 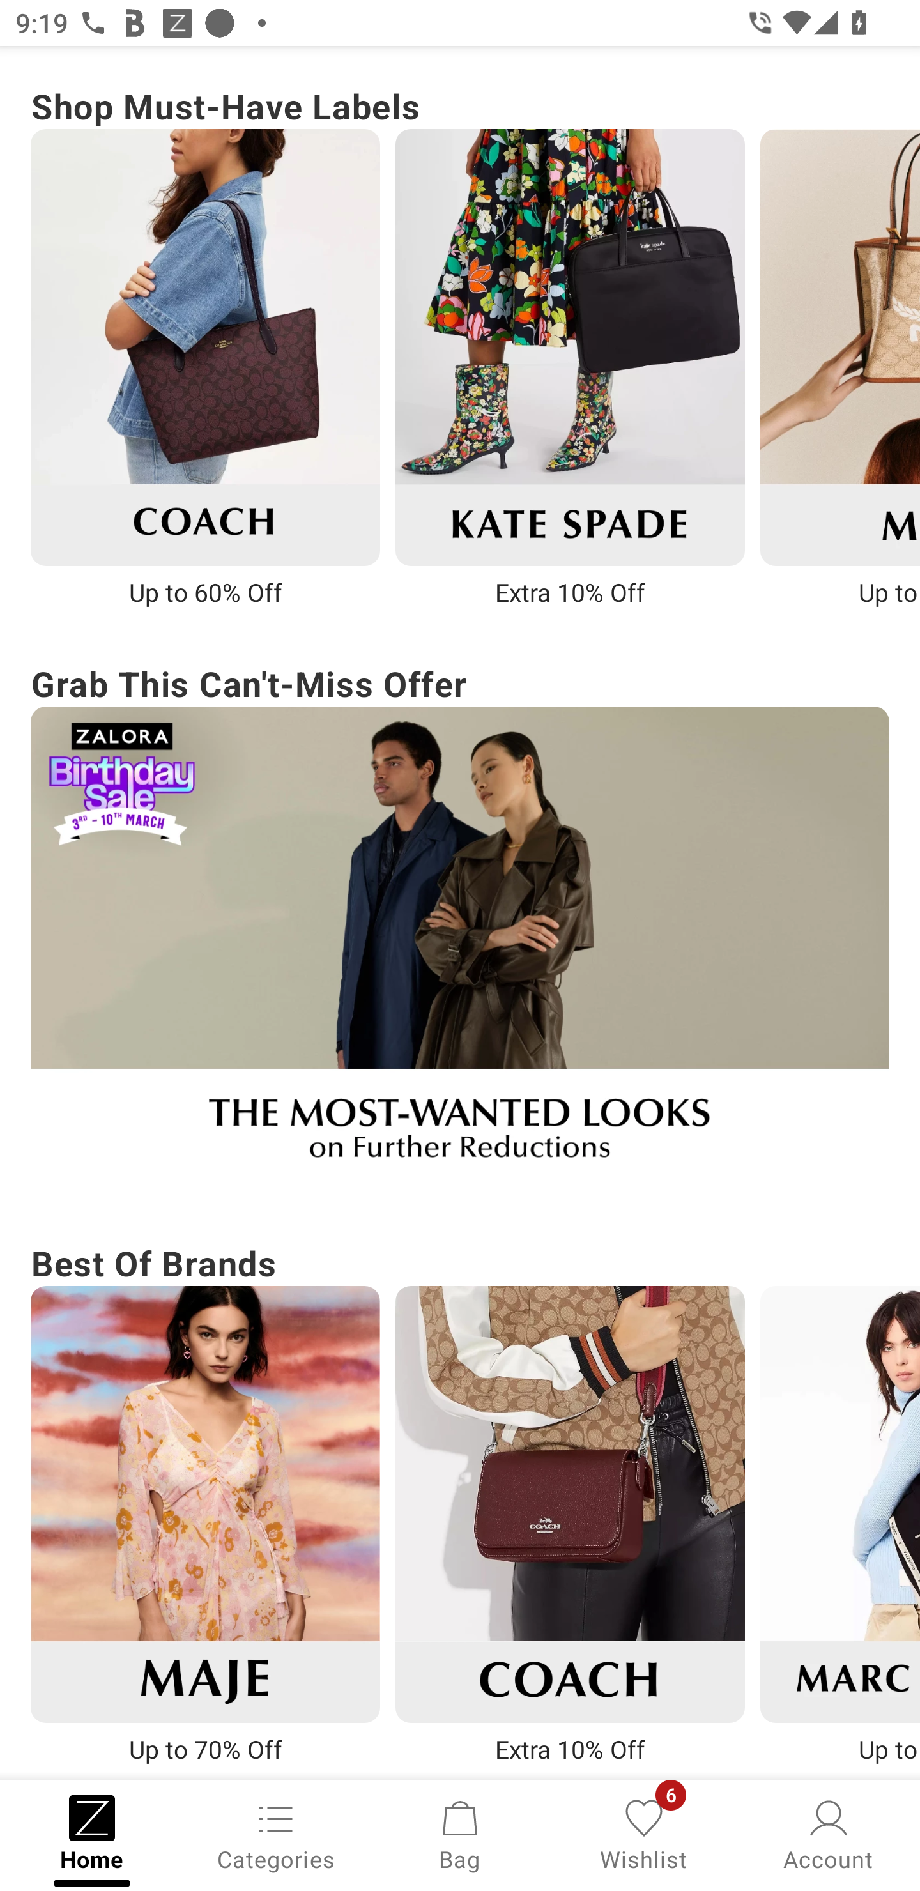 I want to click on Campaign banner, so click(x=460, y=948).